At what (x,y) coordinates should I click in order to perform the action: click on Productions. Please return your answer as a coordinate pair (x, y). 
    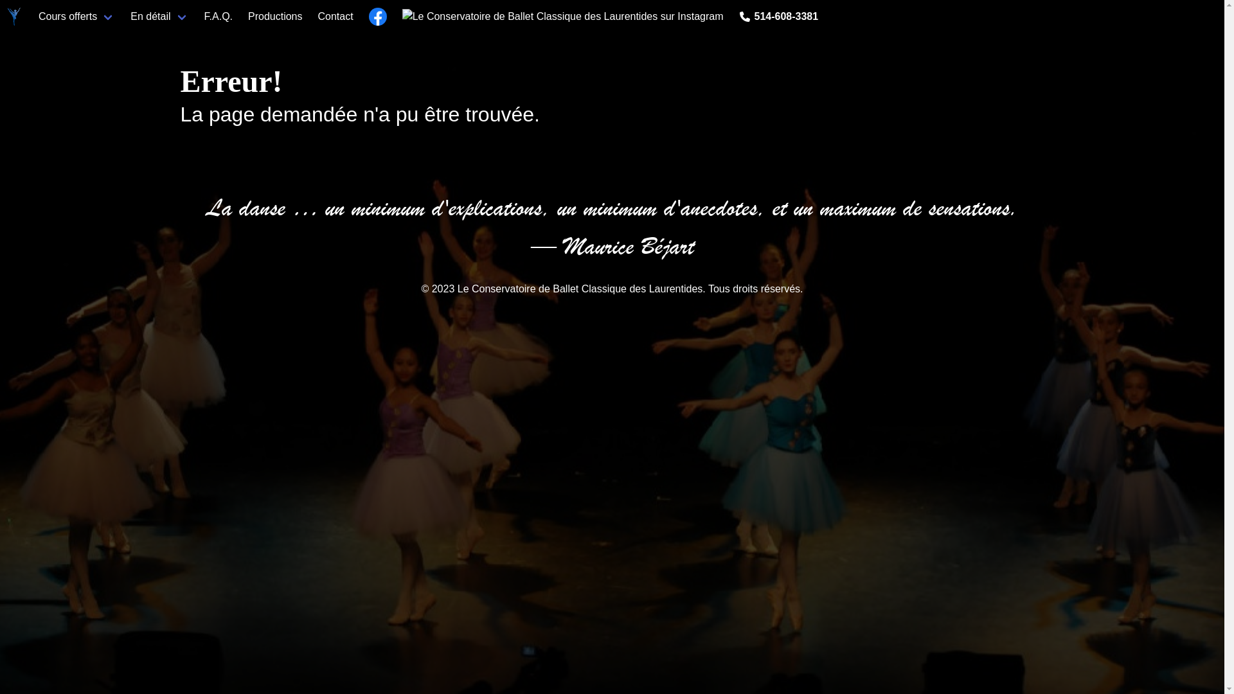
    Looking at the image, I should click on (275, 17).